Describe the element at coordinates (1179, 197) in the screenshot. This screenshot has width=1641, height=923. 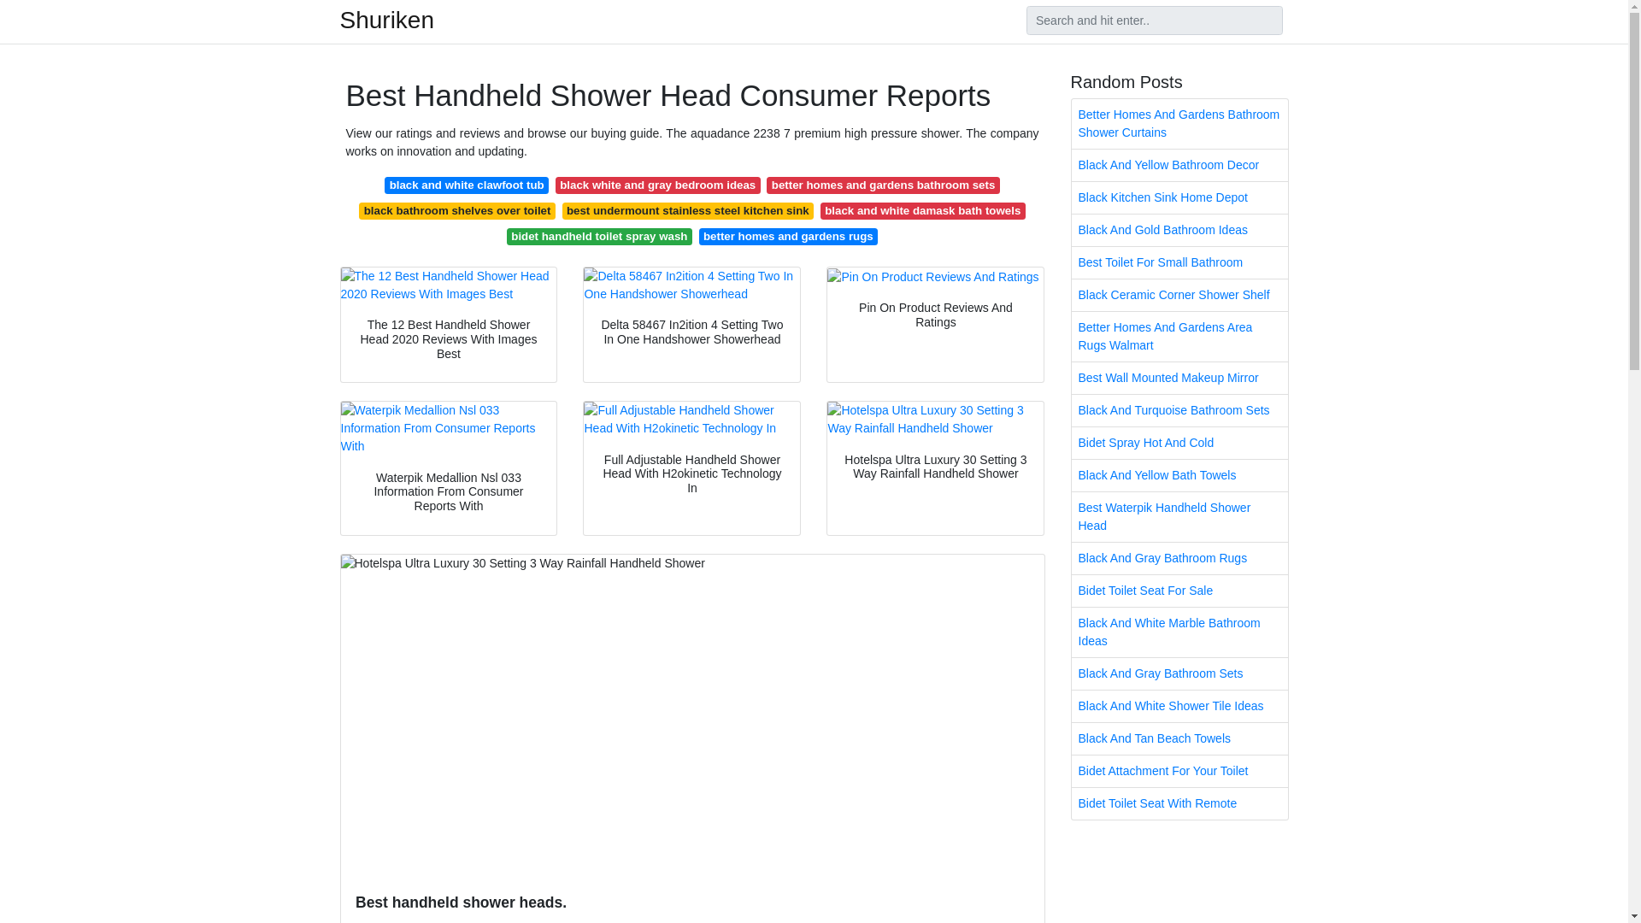
I see `Black Kitchen Sink Home Depot` at that location.